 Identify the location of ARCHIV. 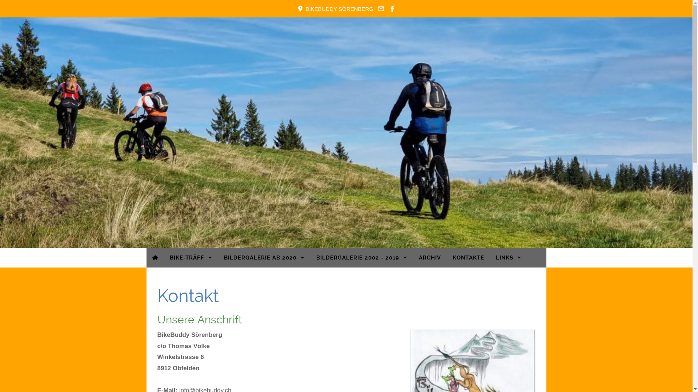
(430, 258).